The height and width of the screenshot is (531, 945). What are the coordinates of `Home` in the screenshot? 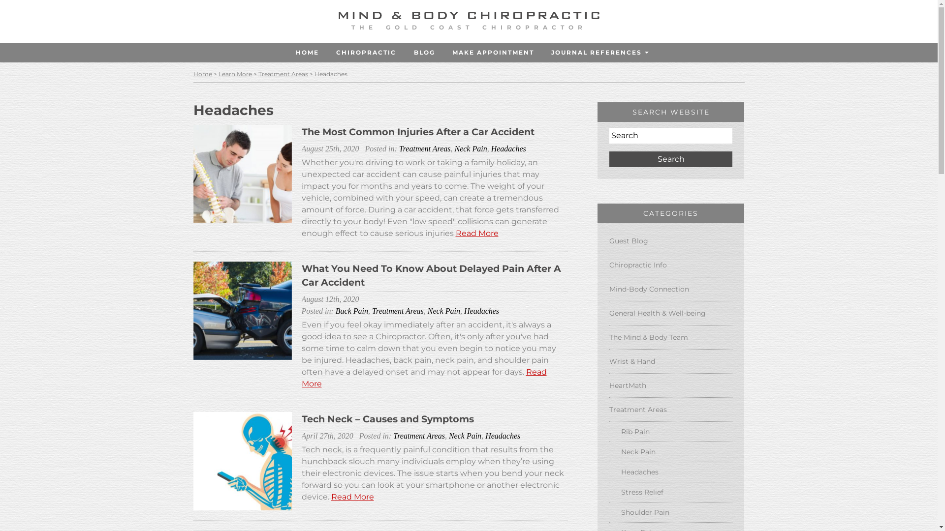 It's located at (202, 74).